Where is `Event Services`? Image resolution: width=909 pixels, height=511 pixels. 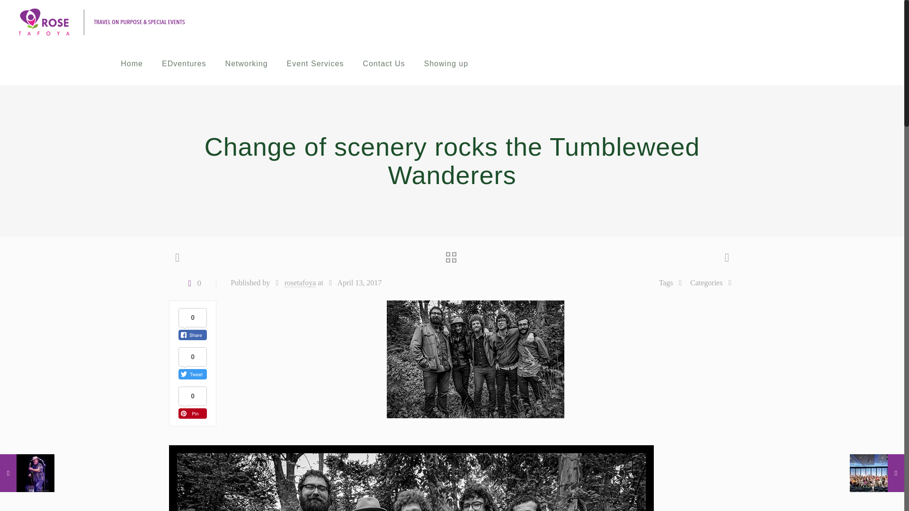 Event Services is located at coordinates (315, 63).